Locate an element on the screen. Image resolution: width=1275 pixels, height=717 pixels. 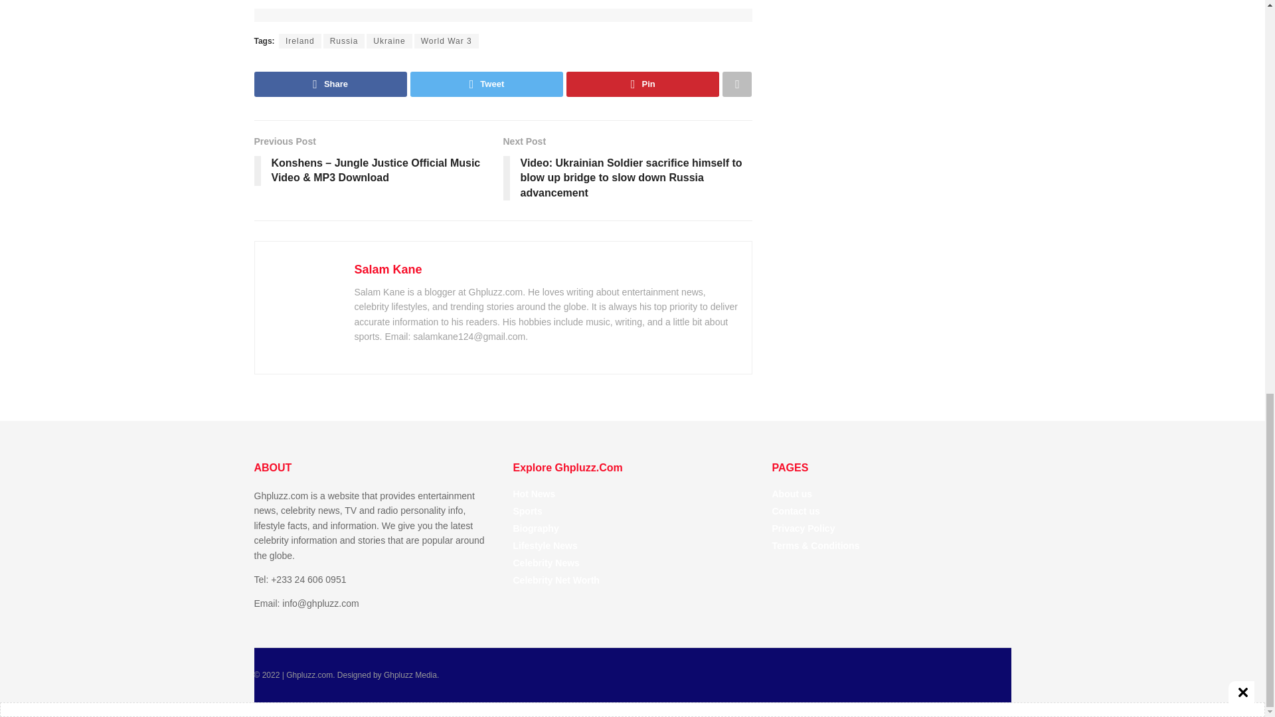
Russia is located at coordinates (344, 41).